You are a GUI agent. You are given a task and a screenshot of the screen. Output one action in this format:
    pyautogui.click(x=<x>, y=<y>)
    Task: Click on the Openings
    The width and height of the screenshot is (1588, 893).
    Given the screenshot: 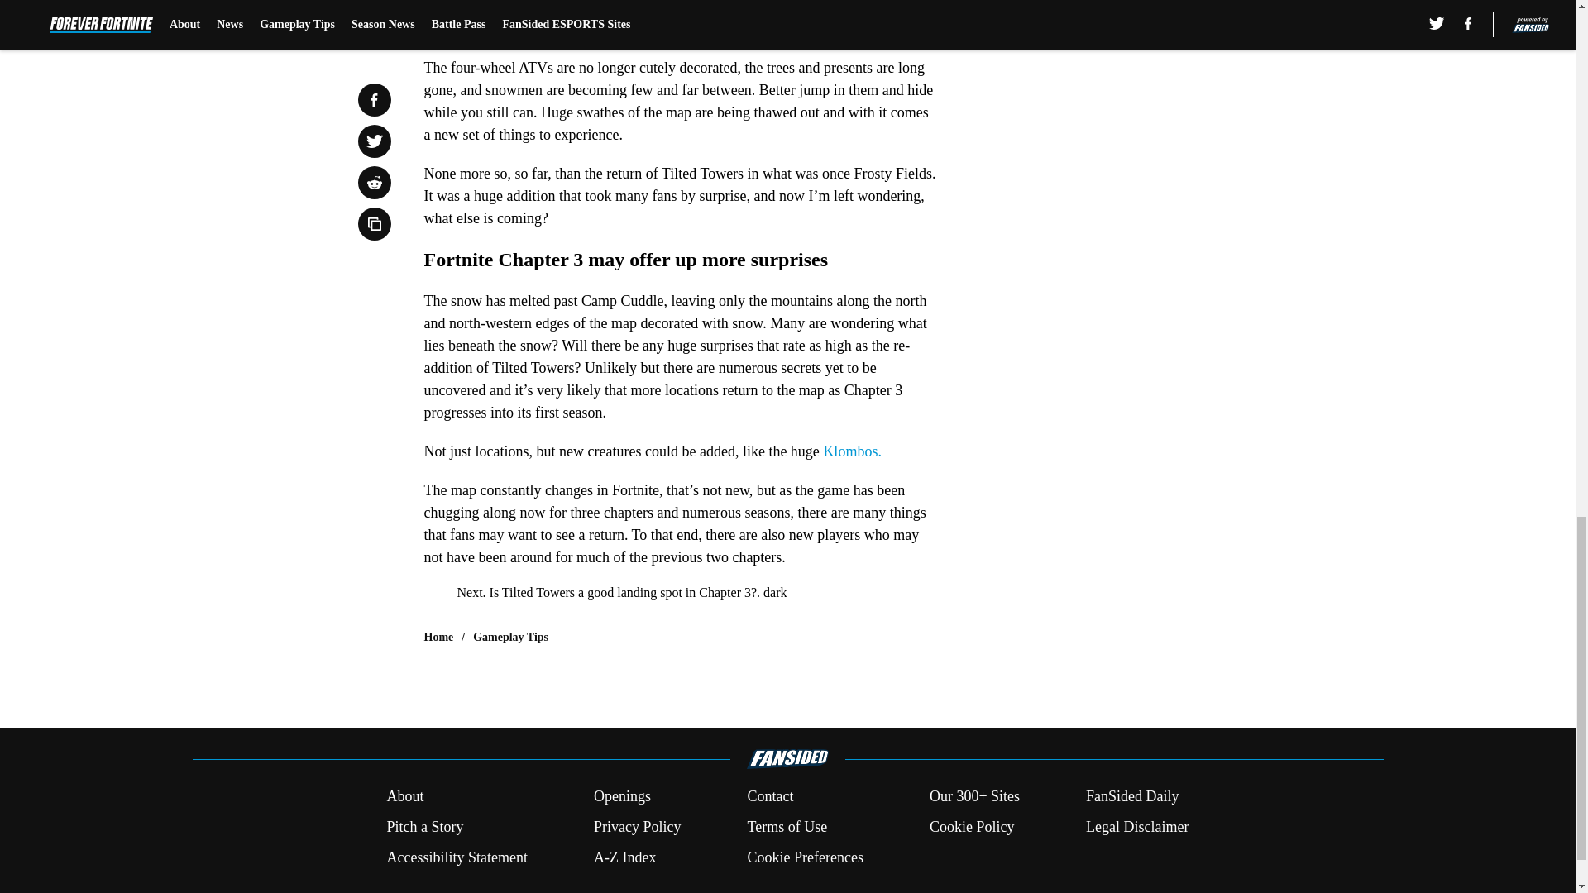 What is the action you would take?
    pyautogui.click(x=622, y=797)
    